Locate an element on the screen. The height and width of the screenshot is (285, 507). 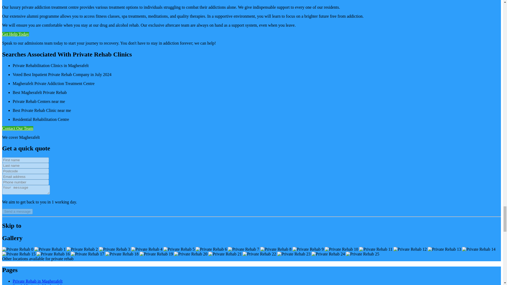
Private Rehab in Magherafelt is located at coordinates (37, 281).